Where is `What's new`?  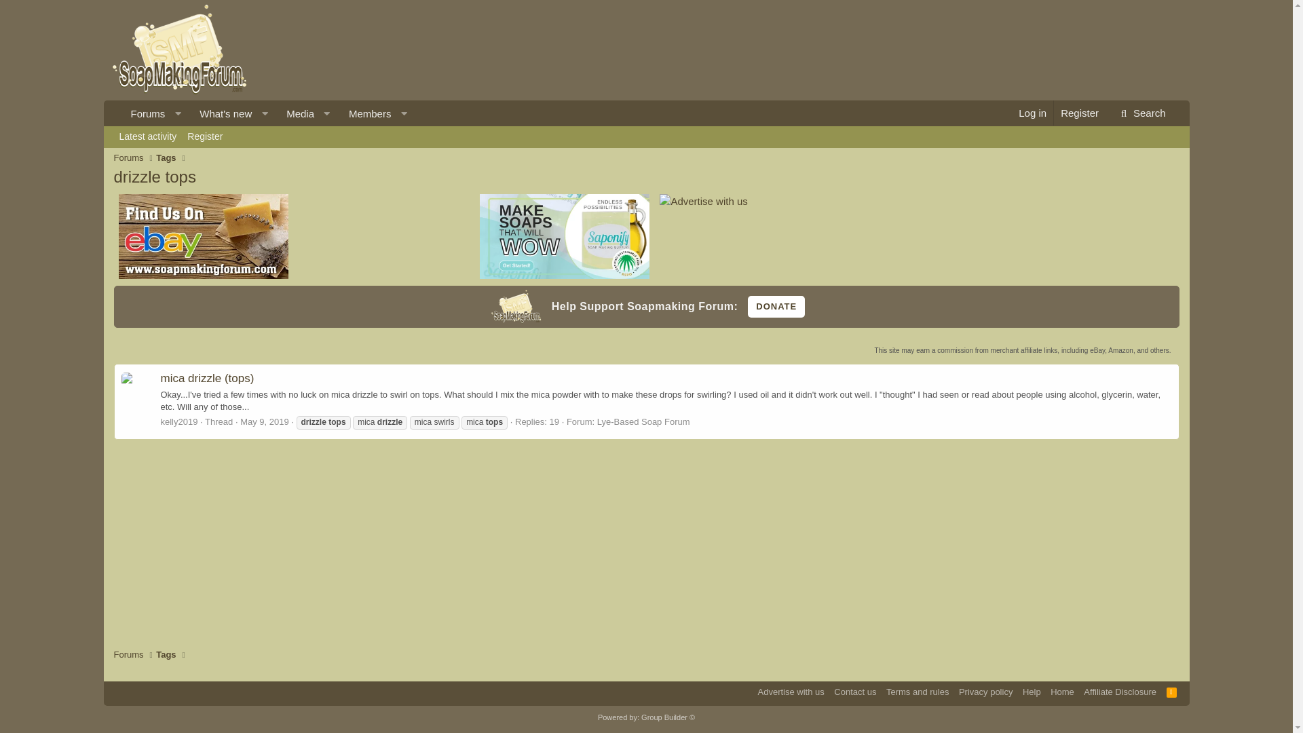 What's new is located at coordinates (221, 113).